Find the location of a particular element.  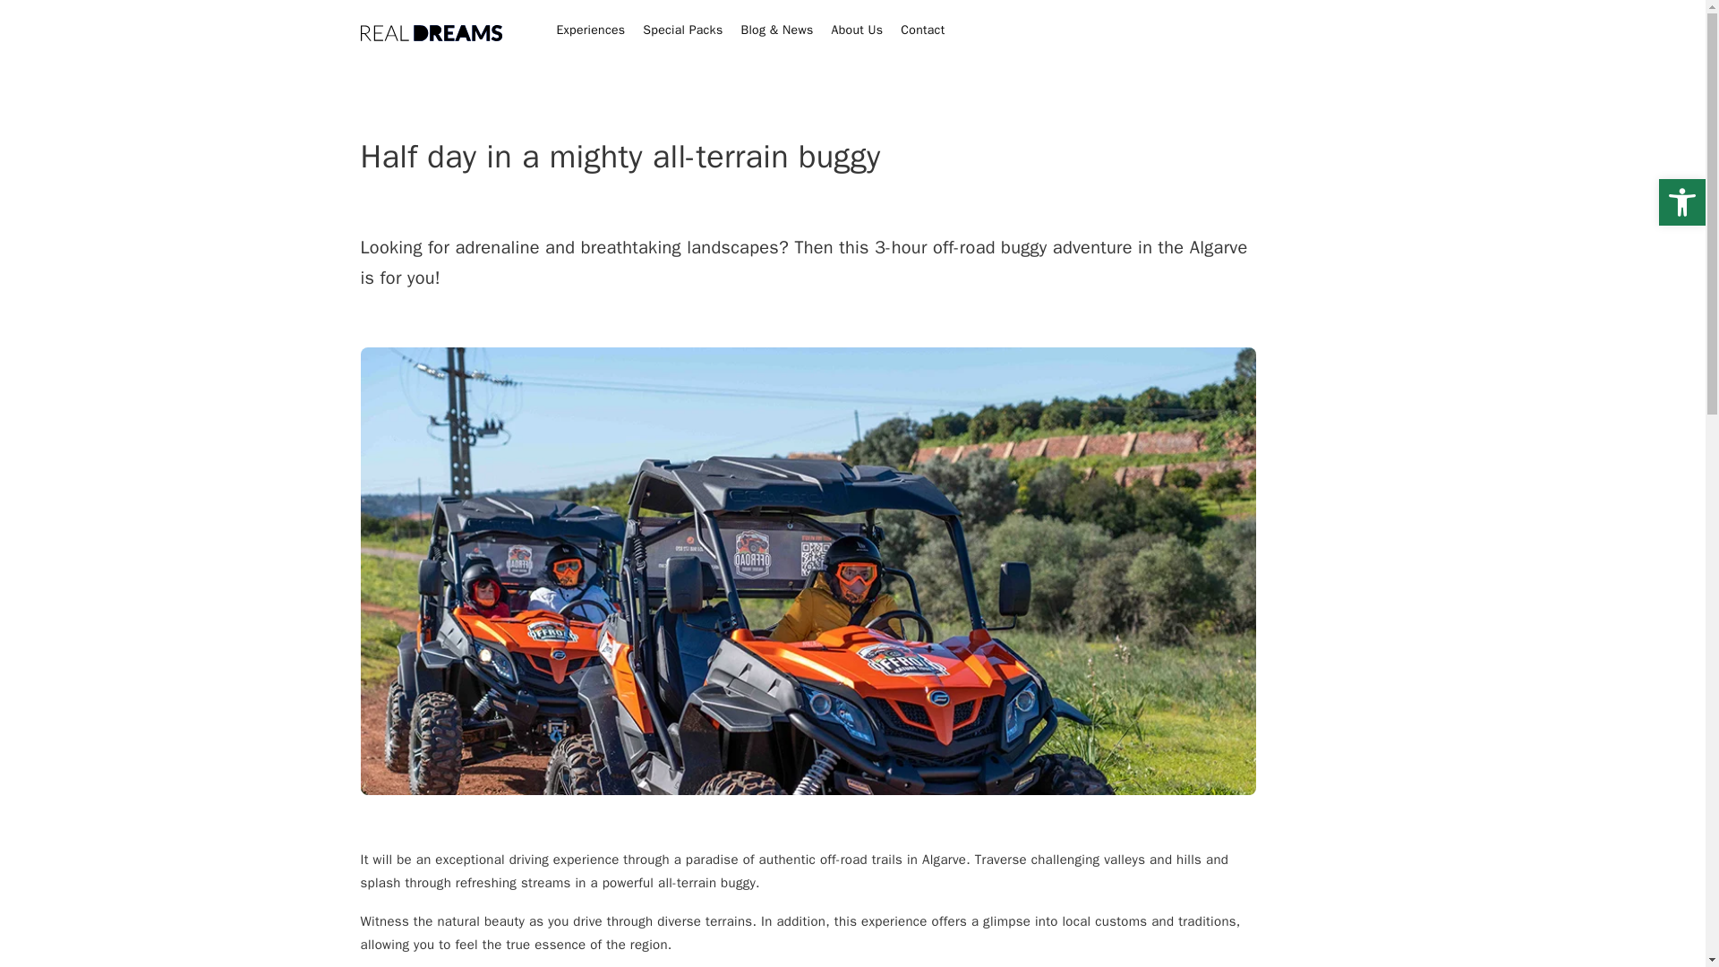

Contact is located at coordinates (922, 30).